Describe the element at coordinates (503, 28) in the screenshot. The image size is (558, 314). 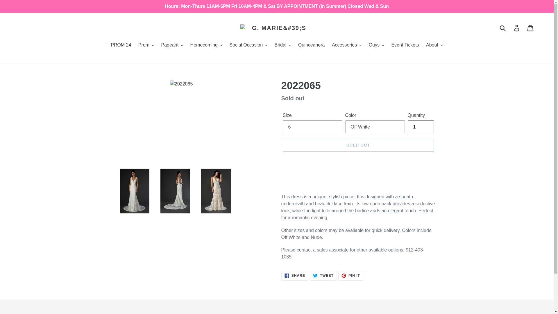
I see `Submit` at that location.